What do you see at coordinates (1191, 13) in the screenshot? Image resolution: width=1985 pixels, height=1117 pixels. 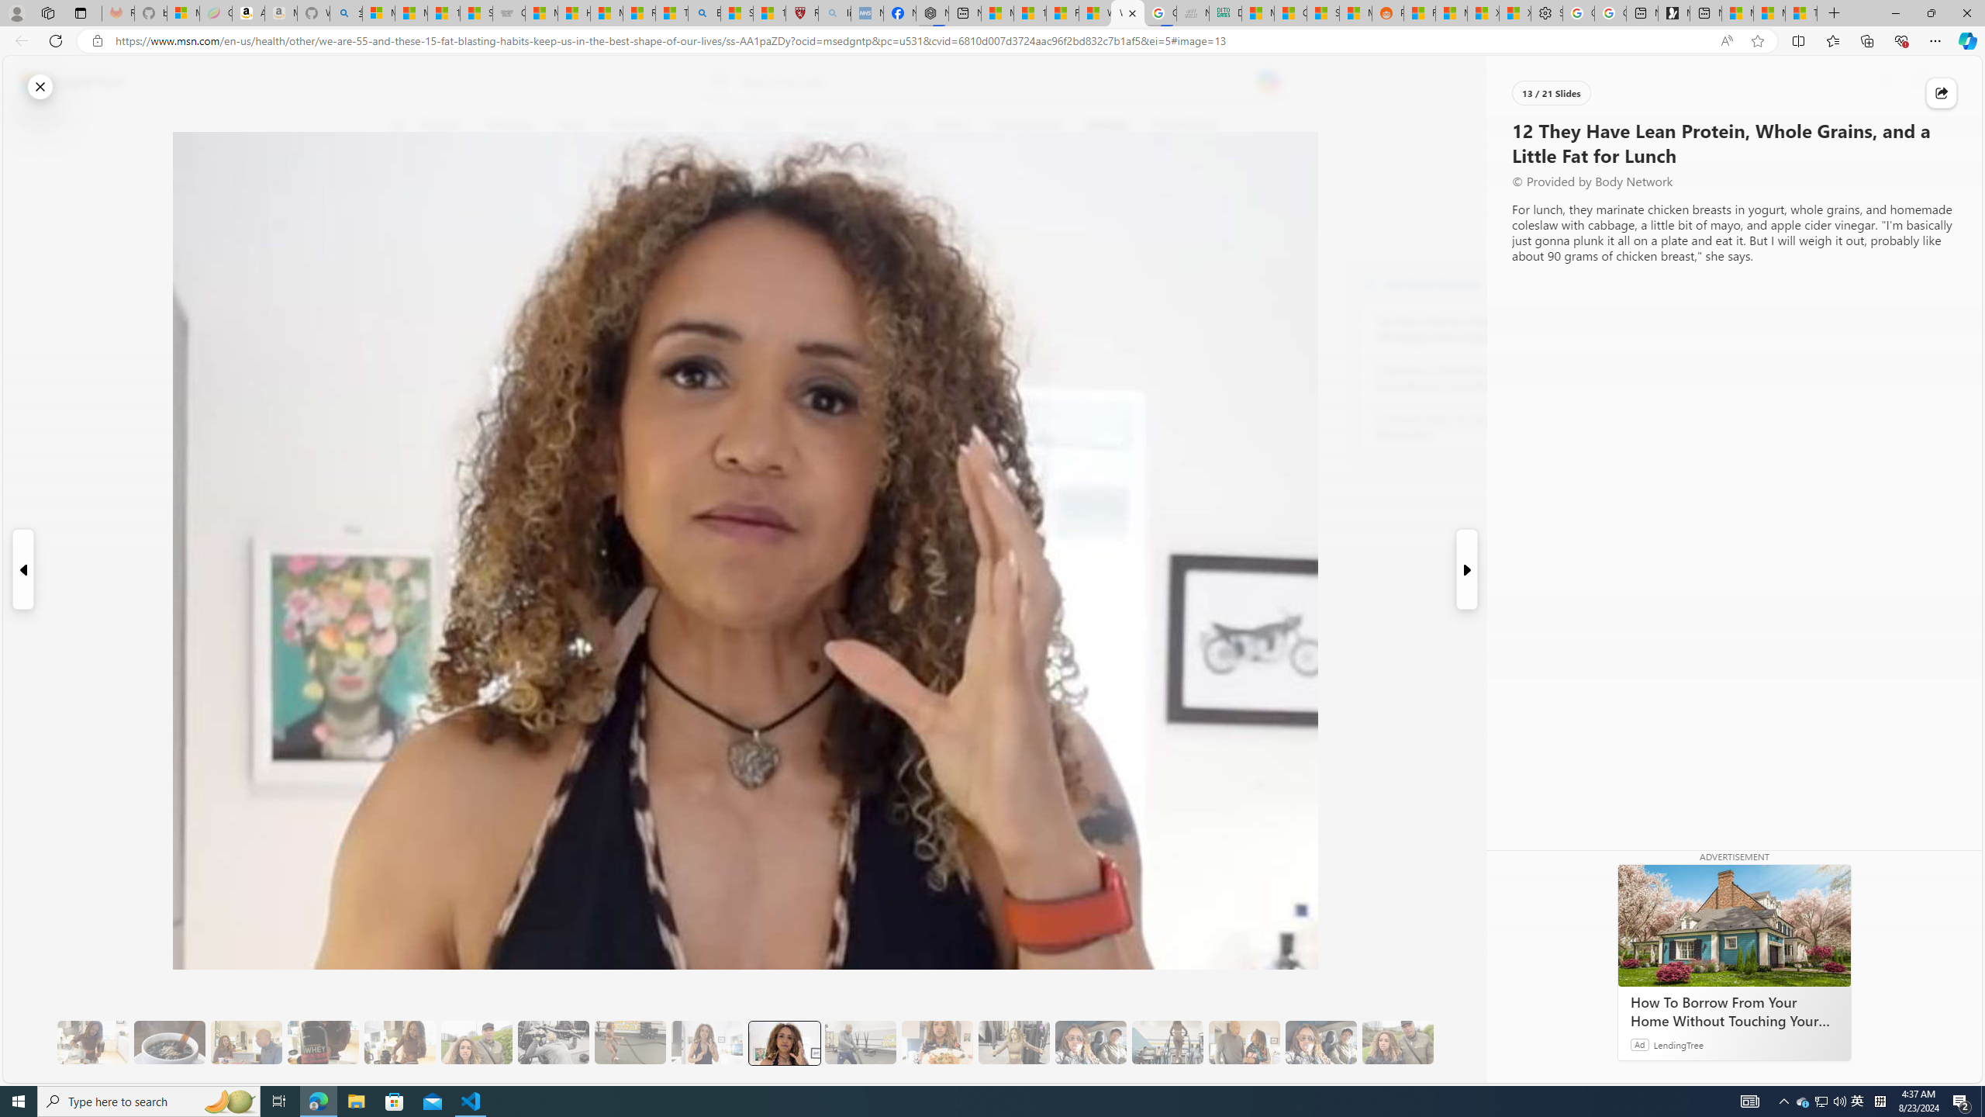 I see `Navy Quest` at bounding box center [1191, 13].